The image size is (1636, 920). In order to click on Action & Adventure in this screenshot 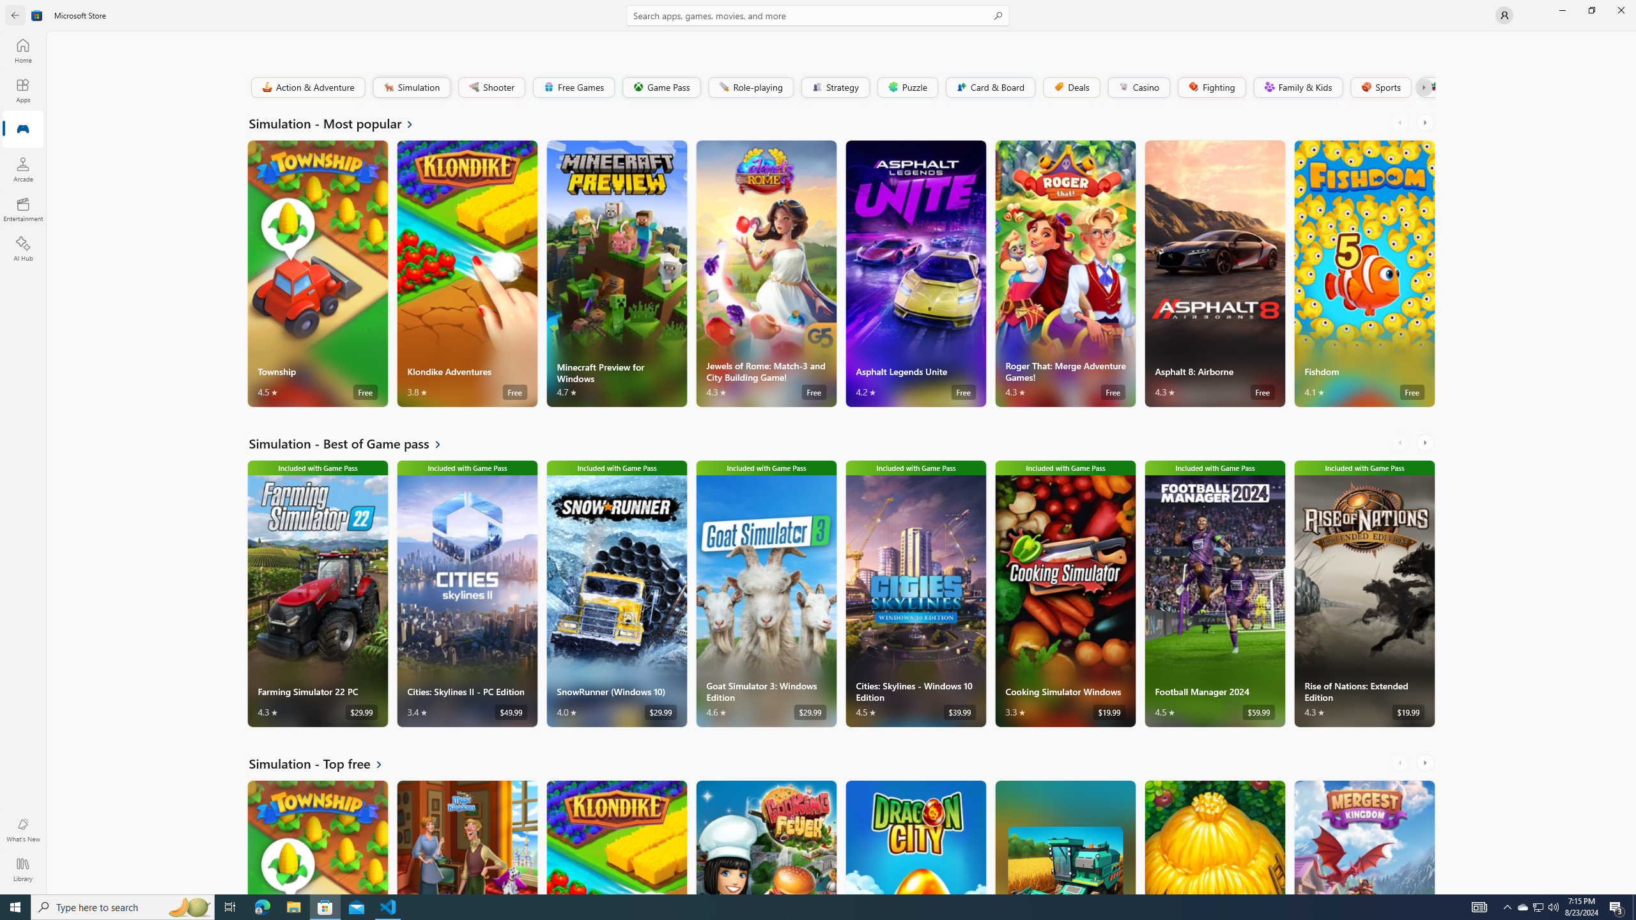, I will do `click(307, 87)`.